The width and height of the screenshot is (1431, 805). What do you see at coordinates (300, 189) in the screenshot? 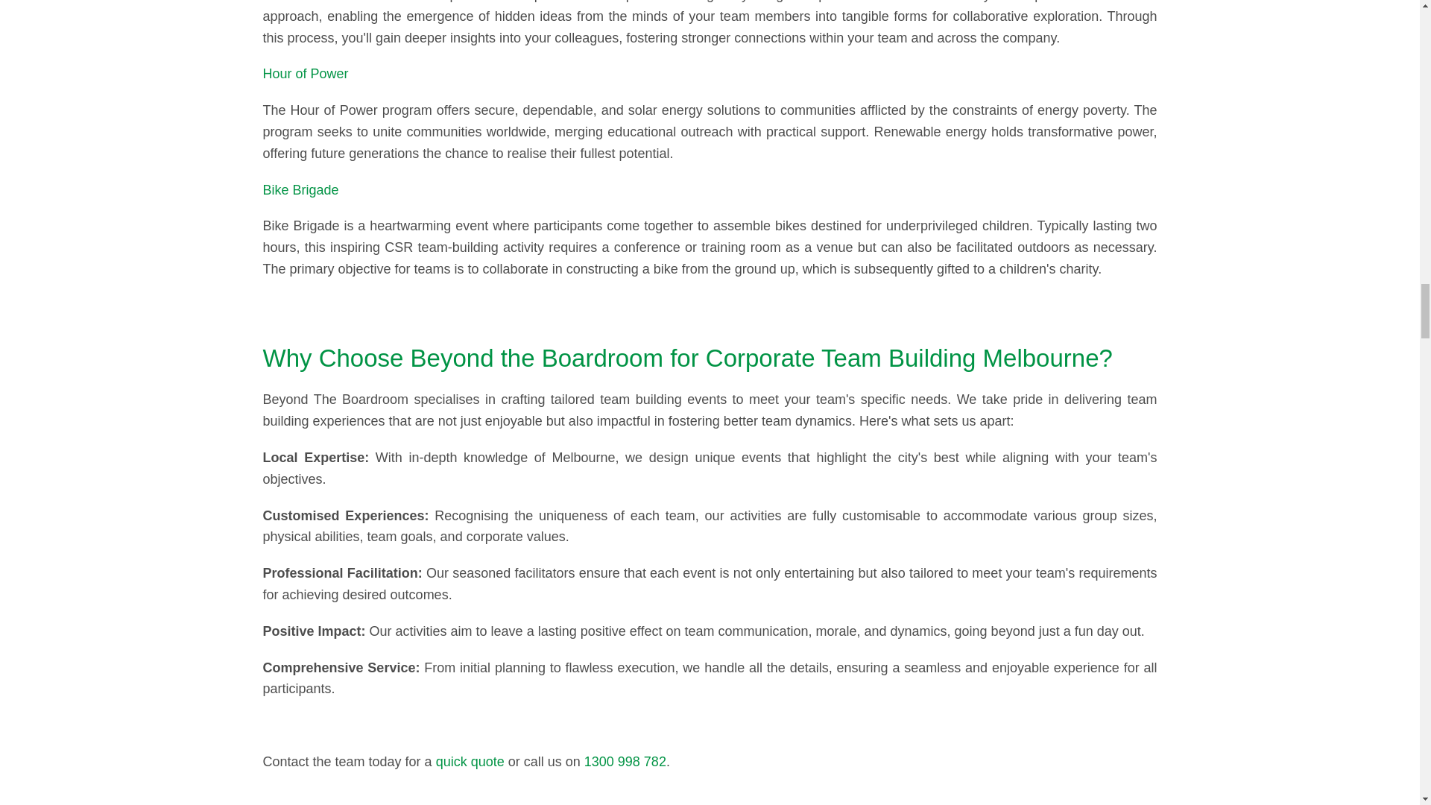
I see `Bike Brigade` at bounding box center [300, 189].